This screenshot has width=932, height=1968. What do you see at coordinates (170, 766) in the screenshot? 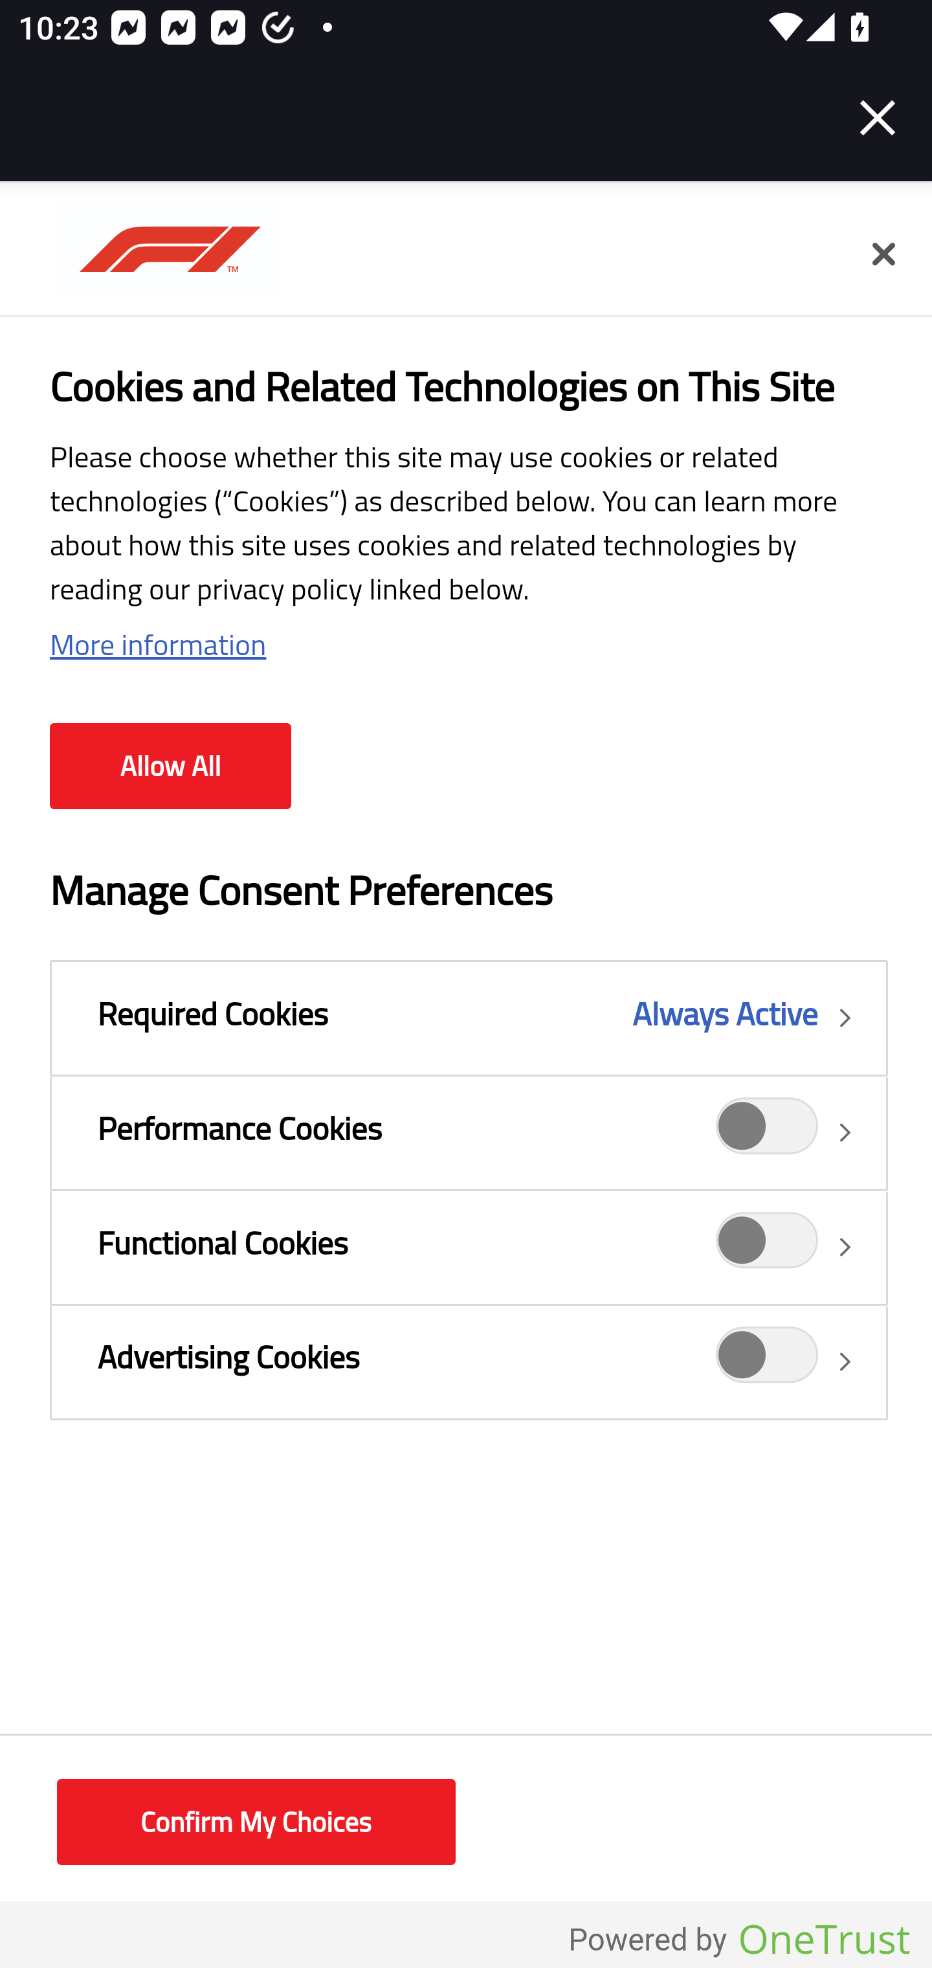
I see `Allow All` at bounding box center [170, 766].